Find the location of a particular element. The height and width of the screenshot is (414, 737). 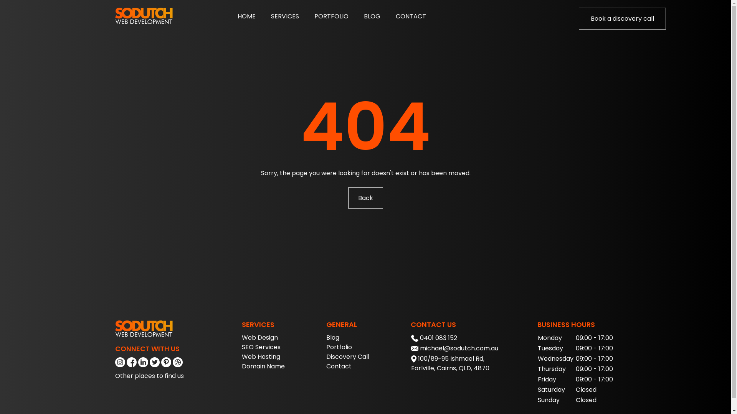

BLOG is located at coordinates (372, 16).